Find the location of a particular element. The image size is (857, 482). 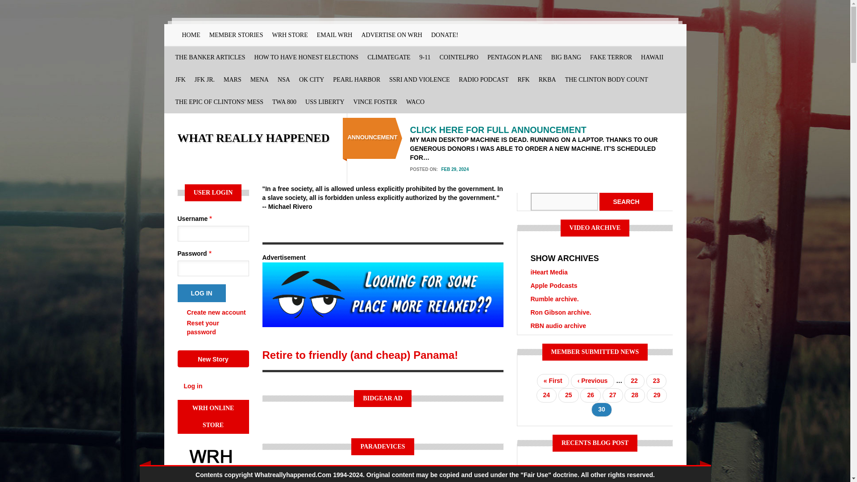

ADVERTISE ON WRH is located at coordinates (391, 35).